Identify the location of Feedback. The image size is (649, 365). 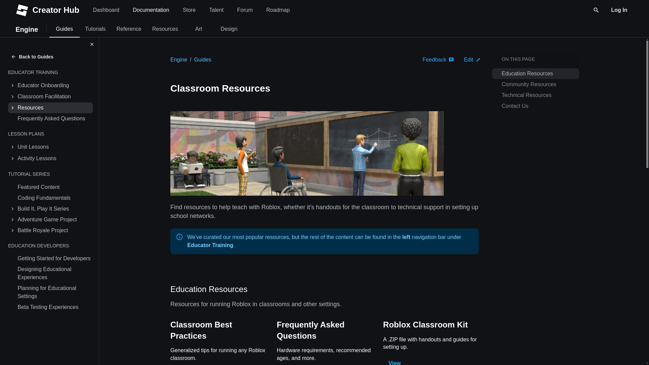
(438, 59).